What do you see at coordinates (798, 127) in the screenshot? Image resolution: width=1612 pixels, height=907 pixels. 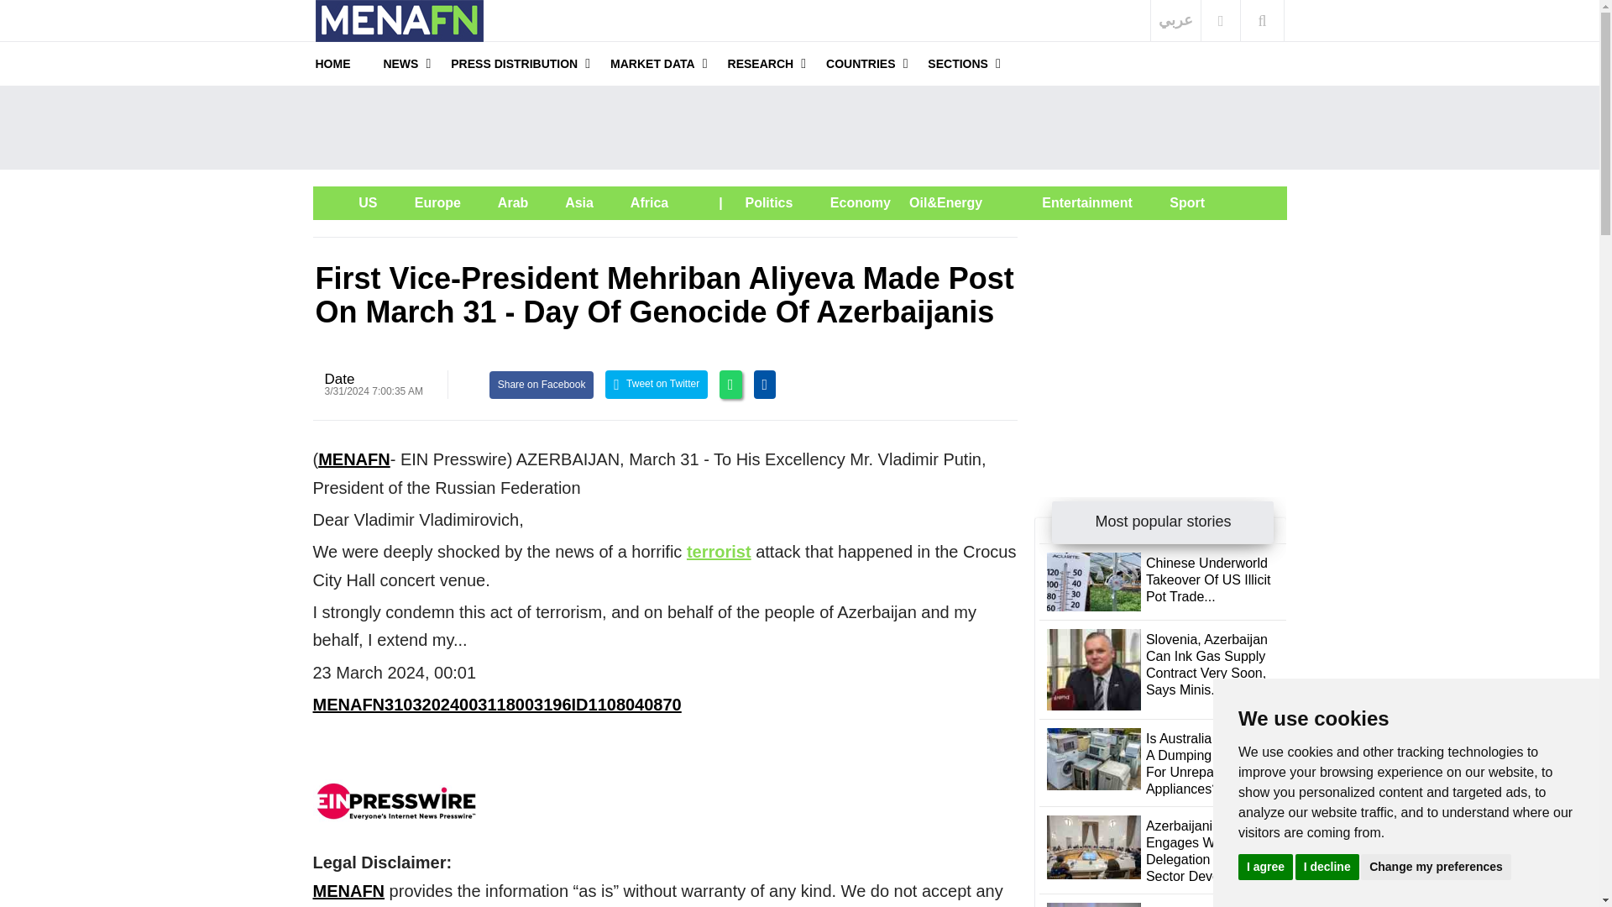 I see `Advertisement` at bounding box center [798, 127].